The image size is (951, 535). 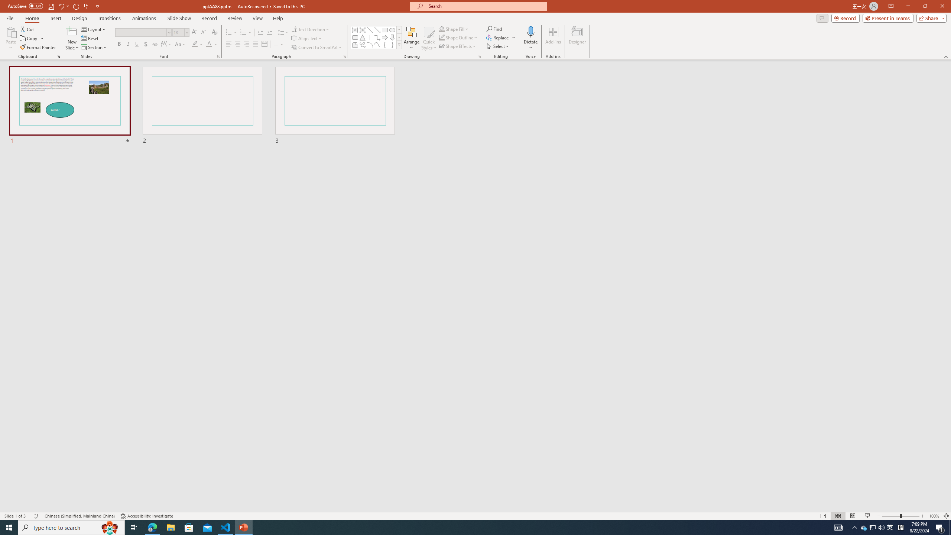 What do you see at coordinates (166, 45) in the screenshot?
I see `Character Spacing` at bounding box center [166, 45].